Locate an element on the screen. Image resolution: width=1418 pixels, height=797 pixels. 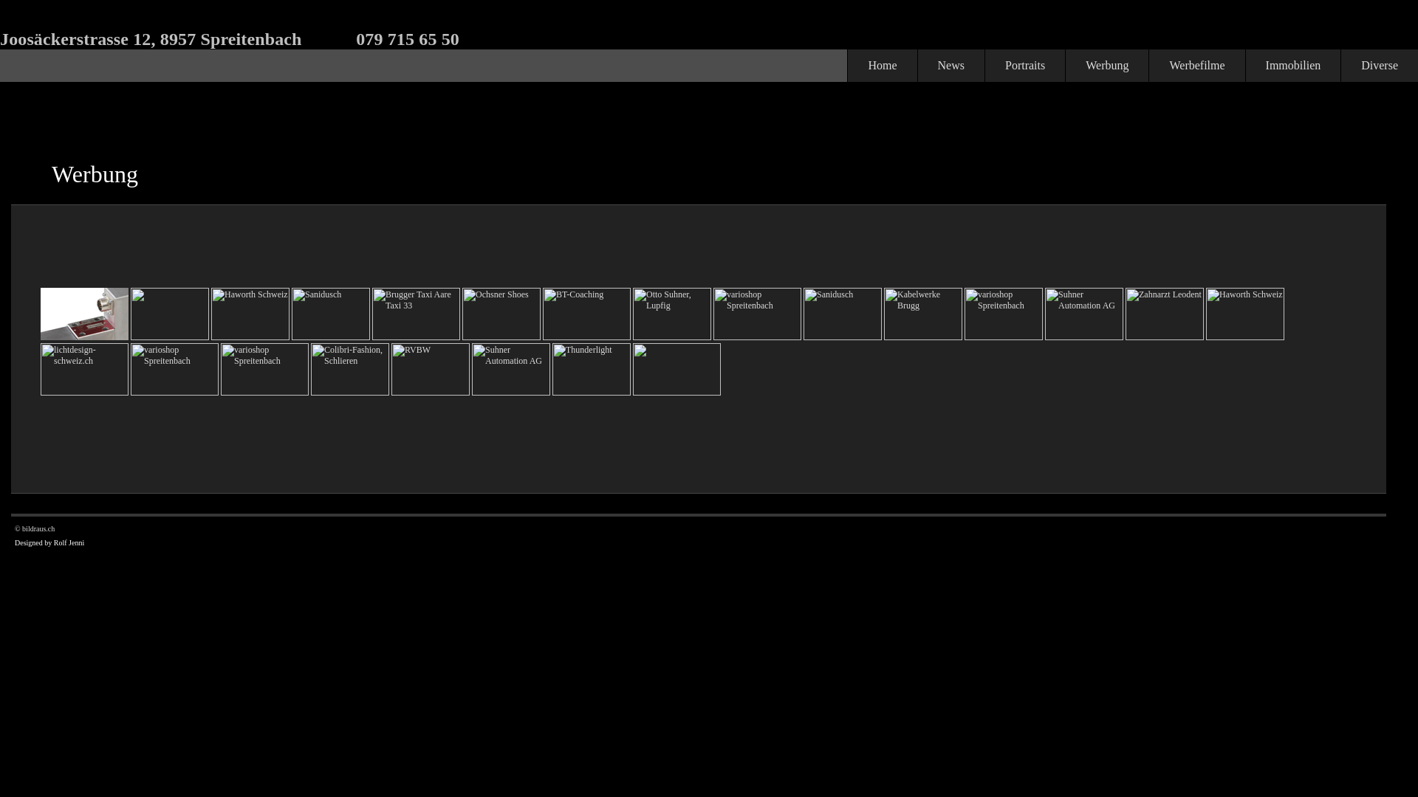
Home is located at coordinates (882, 66).